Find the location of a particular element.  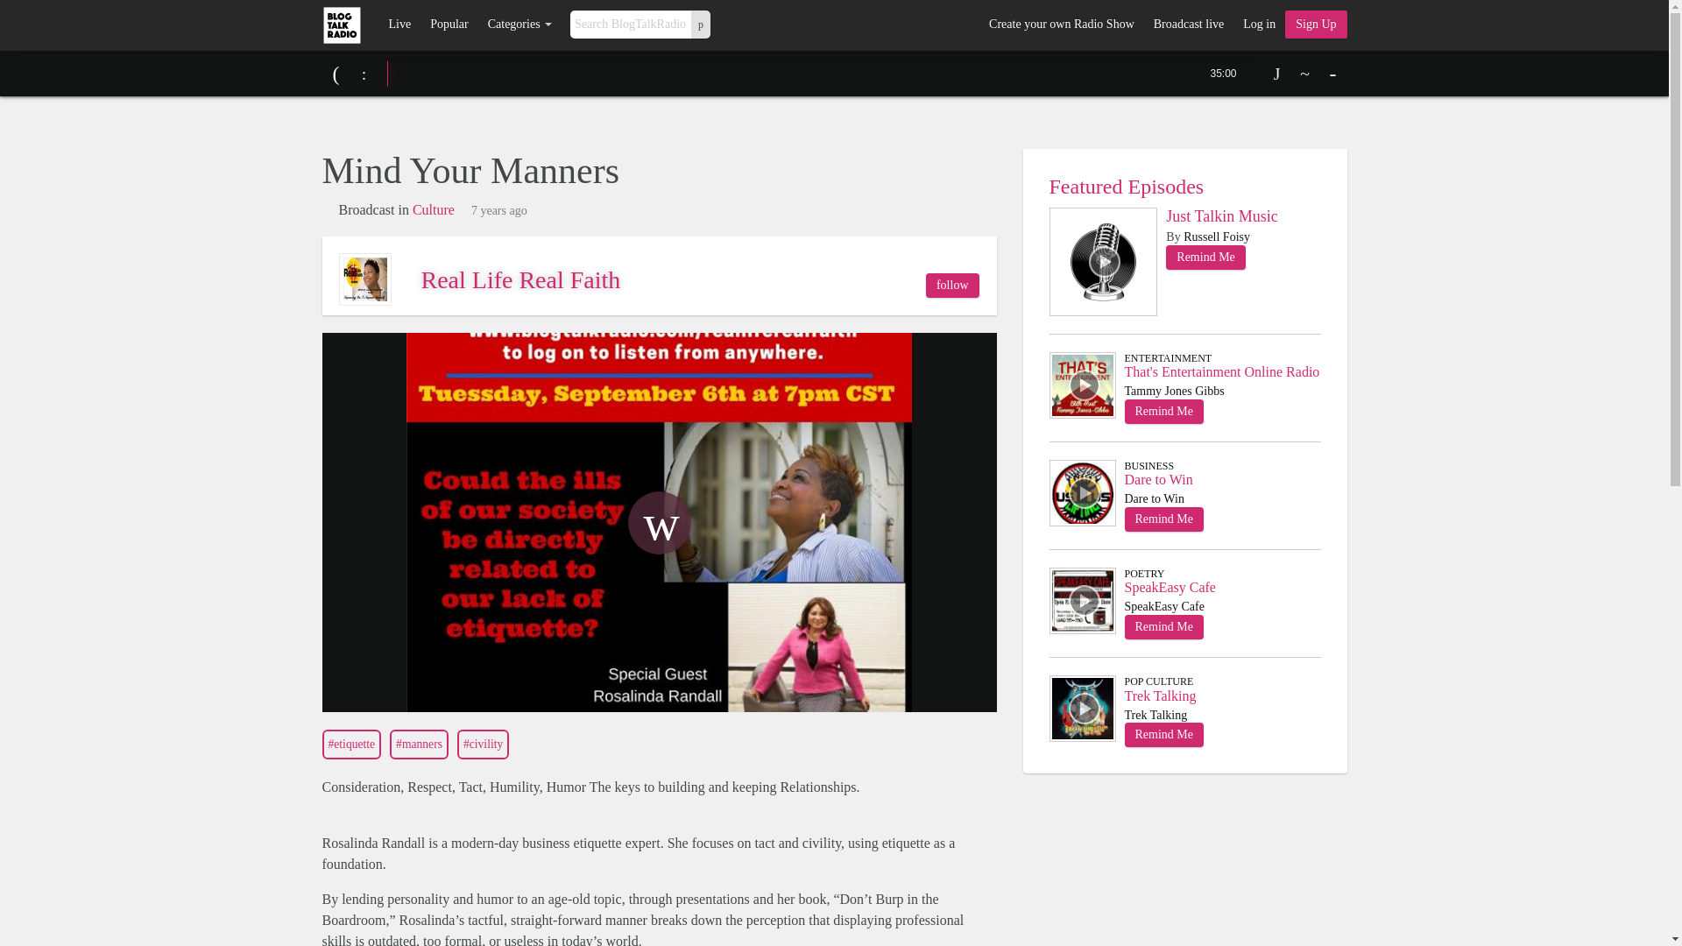

Broadcast live is located at coordinates (1188, 25).